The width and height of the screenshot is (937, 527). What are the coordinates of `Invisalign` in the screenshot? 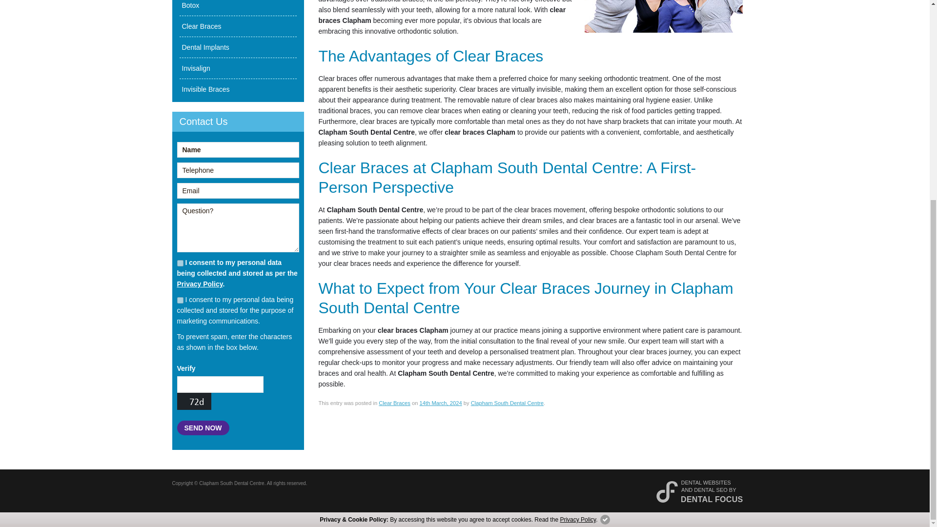 It's located at (238, 67).